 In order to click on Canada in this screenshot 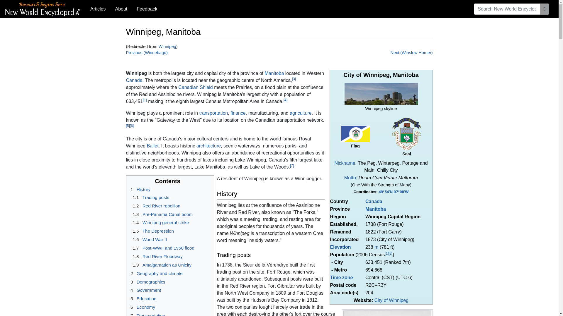, I will do `click(134, 80)`.